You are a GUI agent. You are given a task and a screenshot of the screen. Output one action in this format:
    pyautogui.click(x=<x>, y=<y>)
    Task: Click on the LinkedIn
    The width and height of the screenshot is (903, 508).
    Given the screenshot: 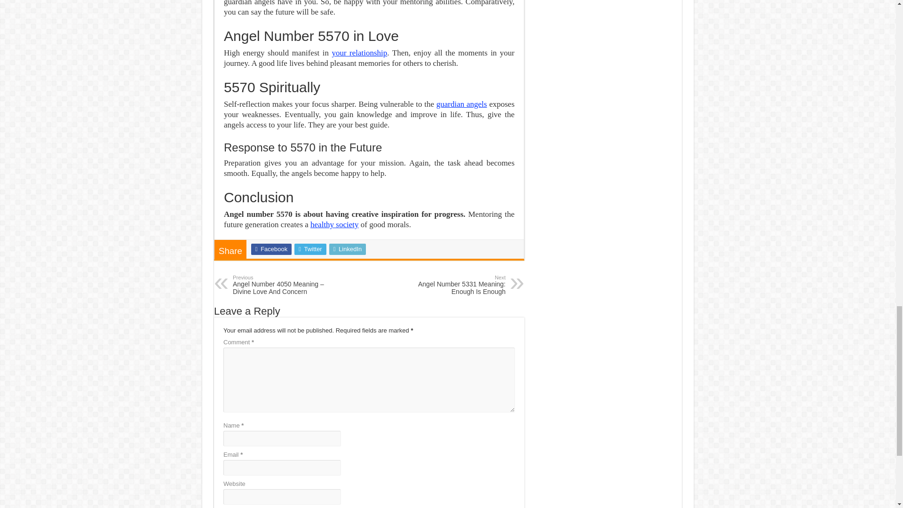 What is the action you would take?
    pyautogui.click(x=348, y=249)
    